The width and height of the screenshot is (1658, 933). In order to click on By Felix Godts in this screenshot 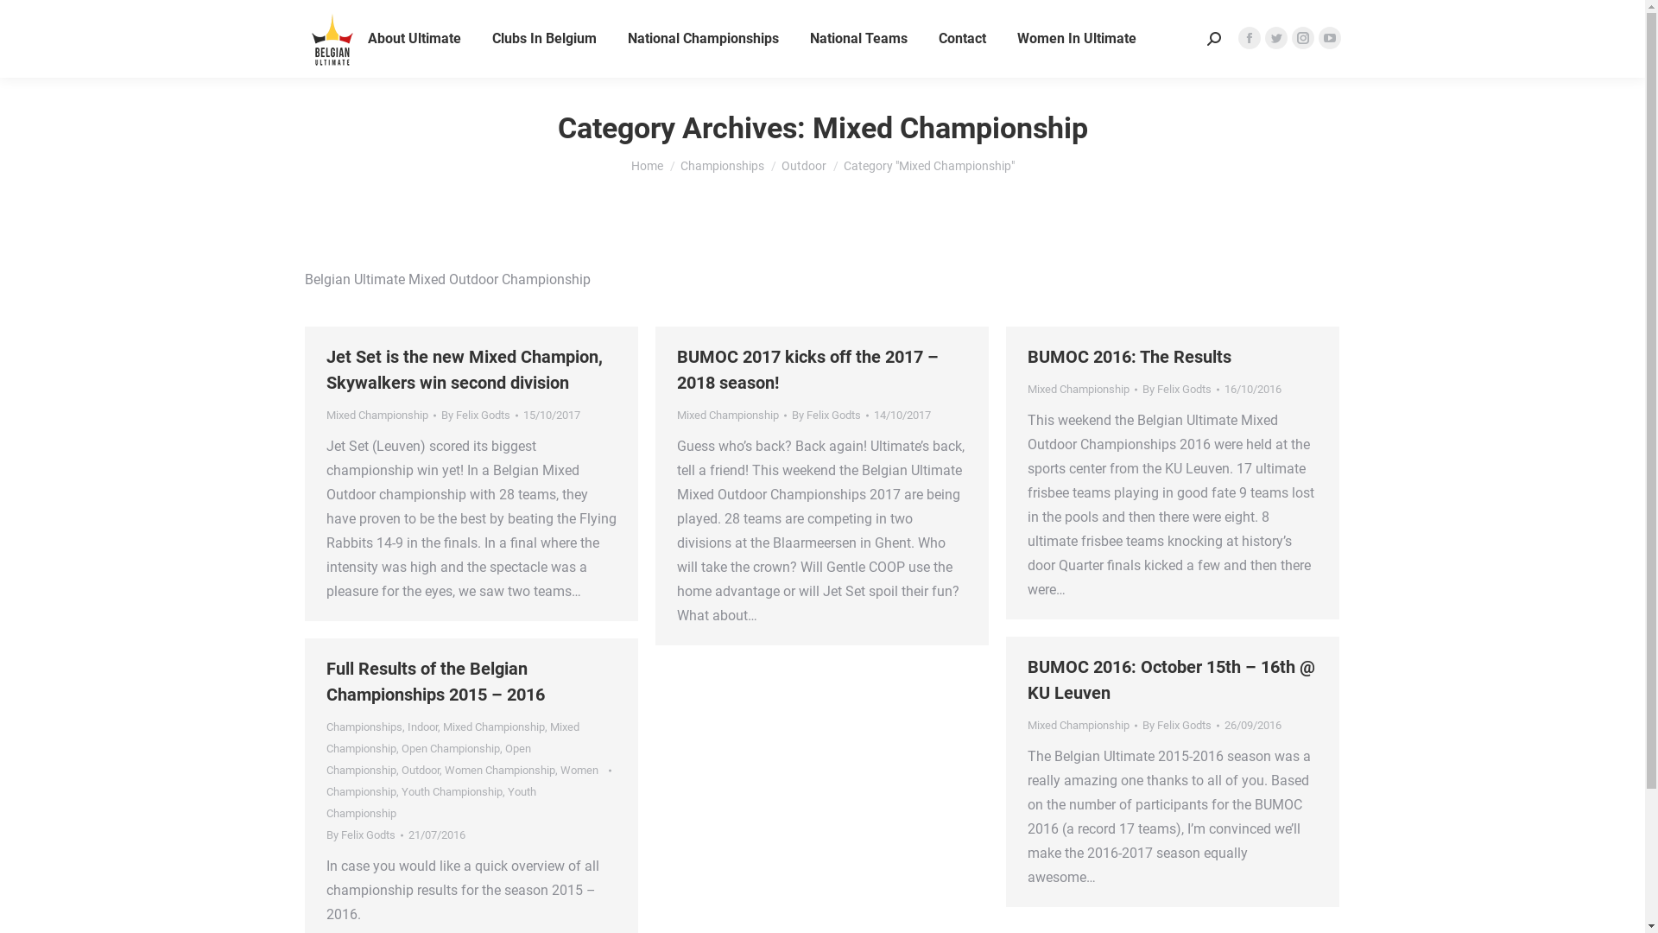, I will do `click(1180, 726)`.